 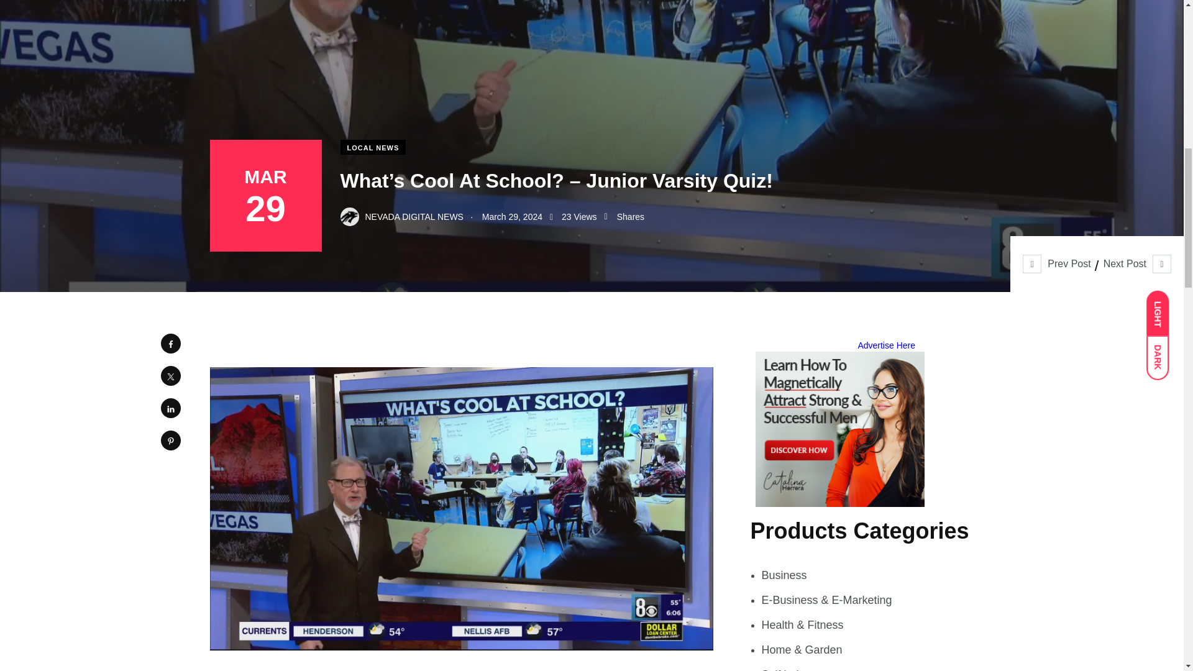 I want to click on Share on Twitter, so click(x=170, y=375).